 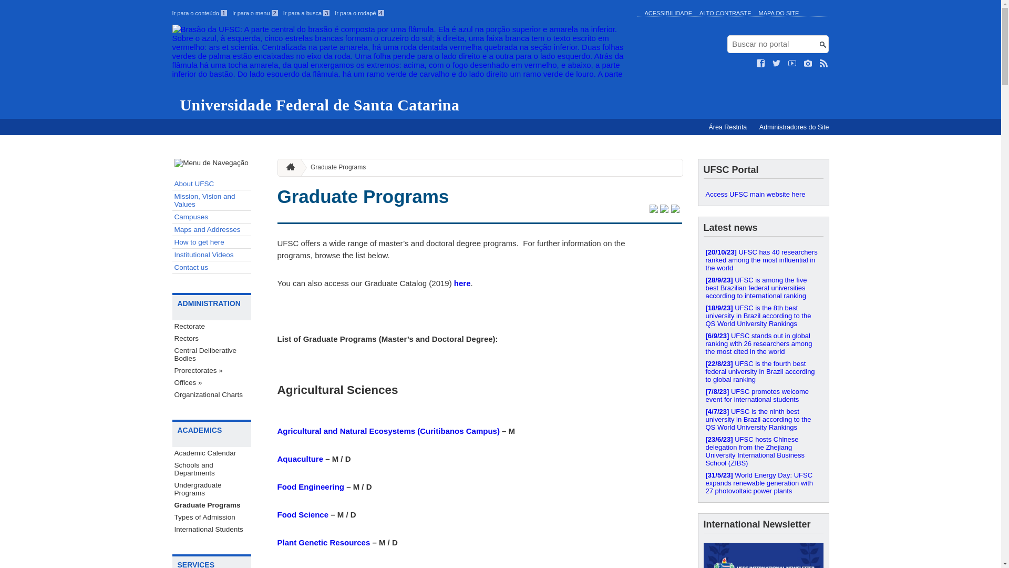 What do you see at coordinates (212, 184) in the screenshot?
I see `About UFSC` at bounding box center [212, 184].